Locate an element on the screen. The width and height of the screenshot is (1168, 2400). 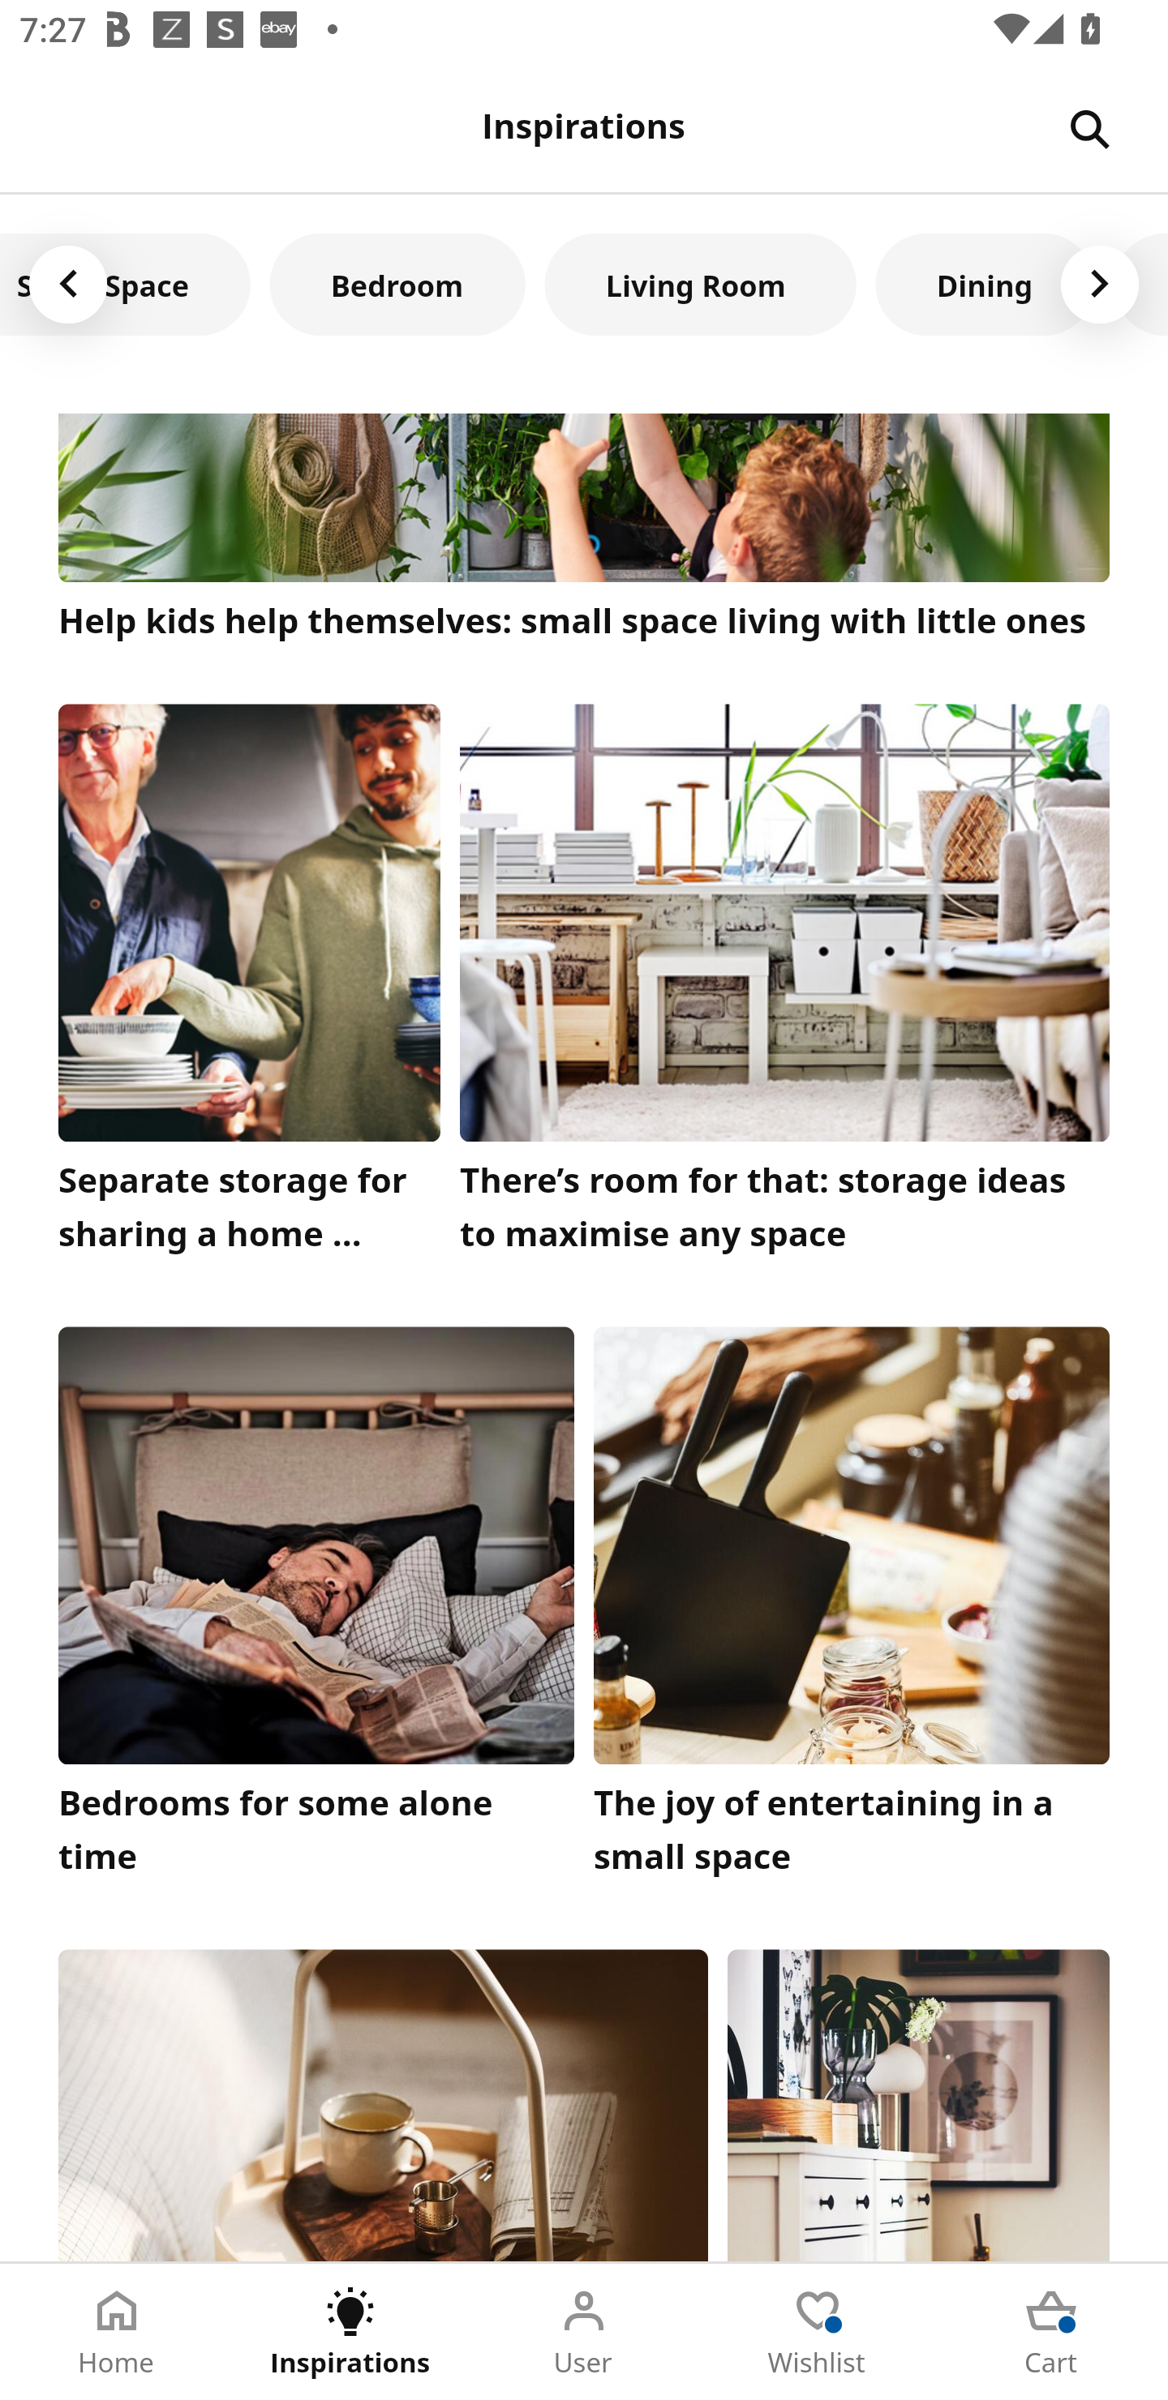
Wishlist
Tab 4 of 5 is located at coordinates (818, 2332).